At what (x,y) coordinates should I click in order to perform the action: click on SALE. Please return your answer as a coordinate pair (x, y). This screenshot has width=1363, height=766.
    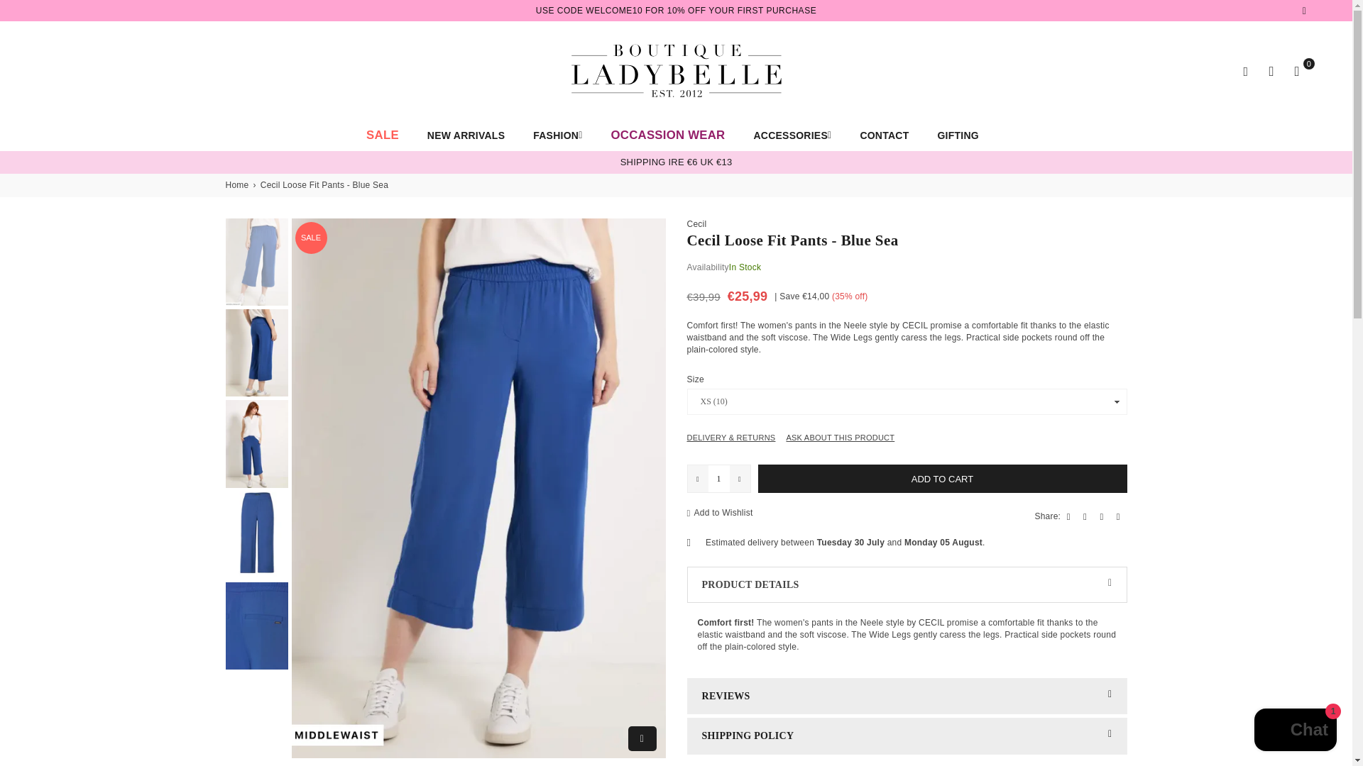
    Looking at the image, I should click on (383, 135).